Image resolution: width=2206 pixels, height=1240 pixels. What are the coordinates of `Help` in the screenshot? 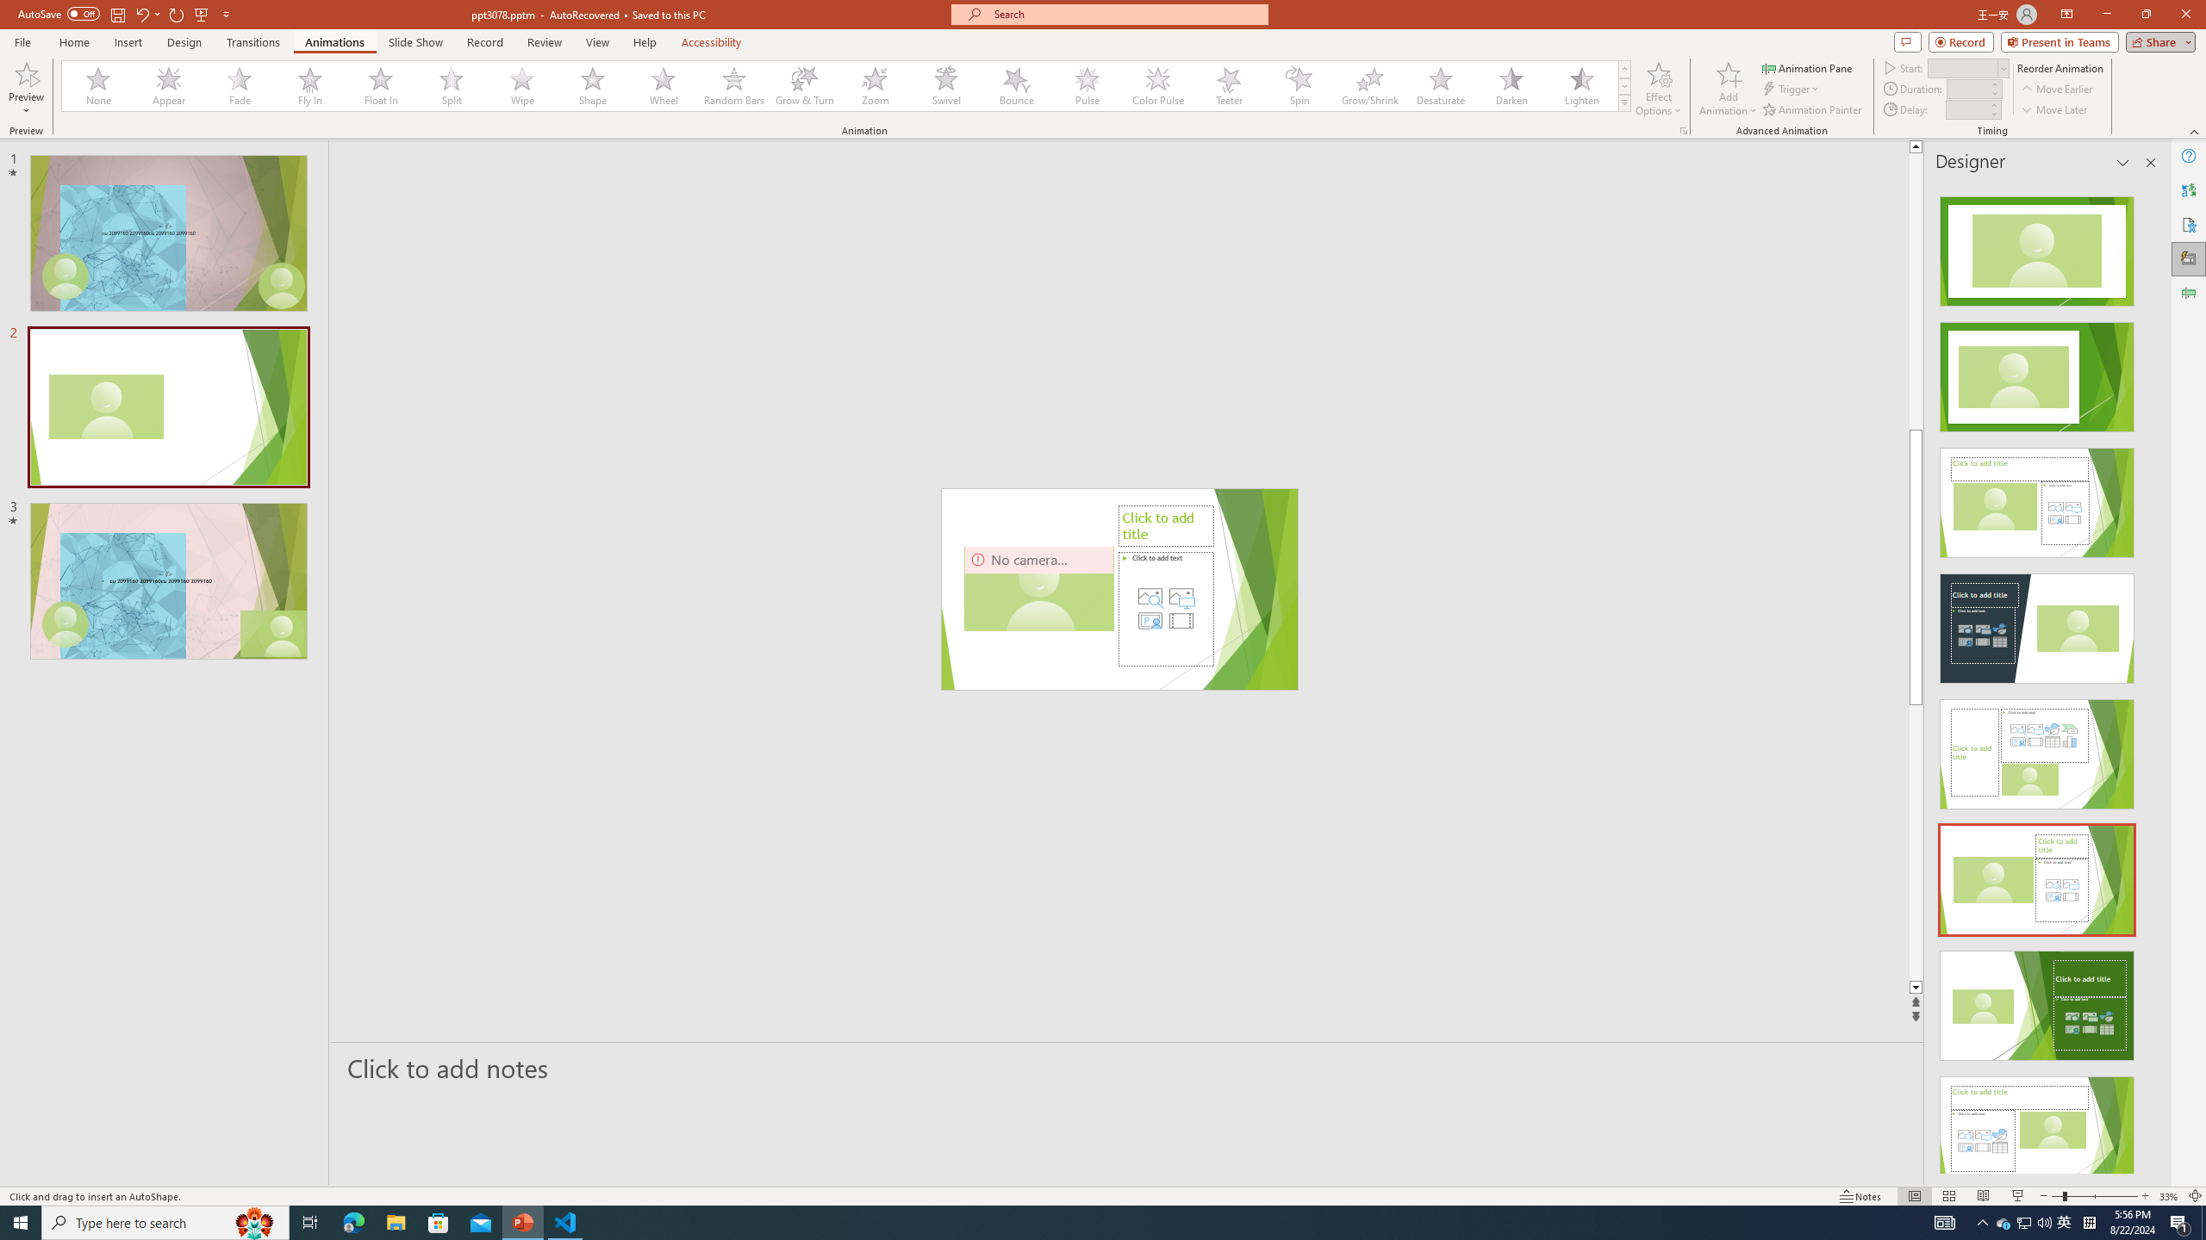 It's located at (2189, 156).